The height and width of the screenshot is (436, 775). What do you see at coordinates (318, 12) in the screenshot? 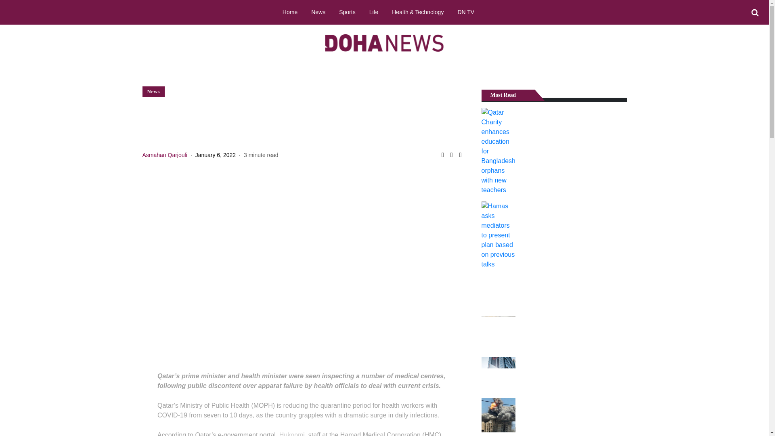
I see `News` at bounding box center [318, 12].